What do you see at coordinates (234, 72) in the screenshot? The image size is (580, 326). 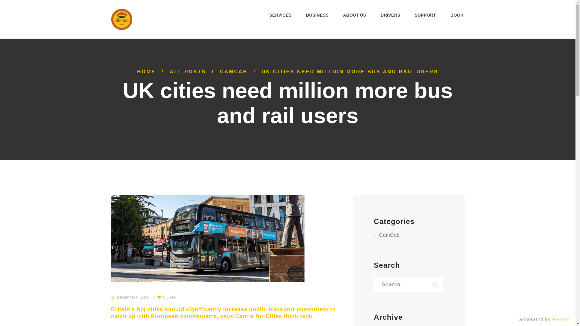 I see `CAMCAB` at bounding box center [234, 72].